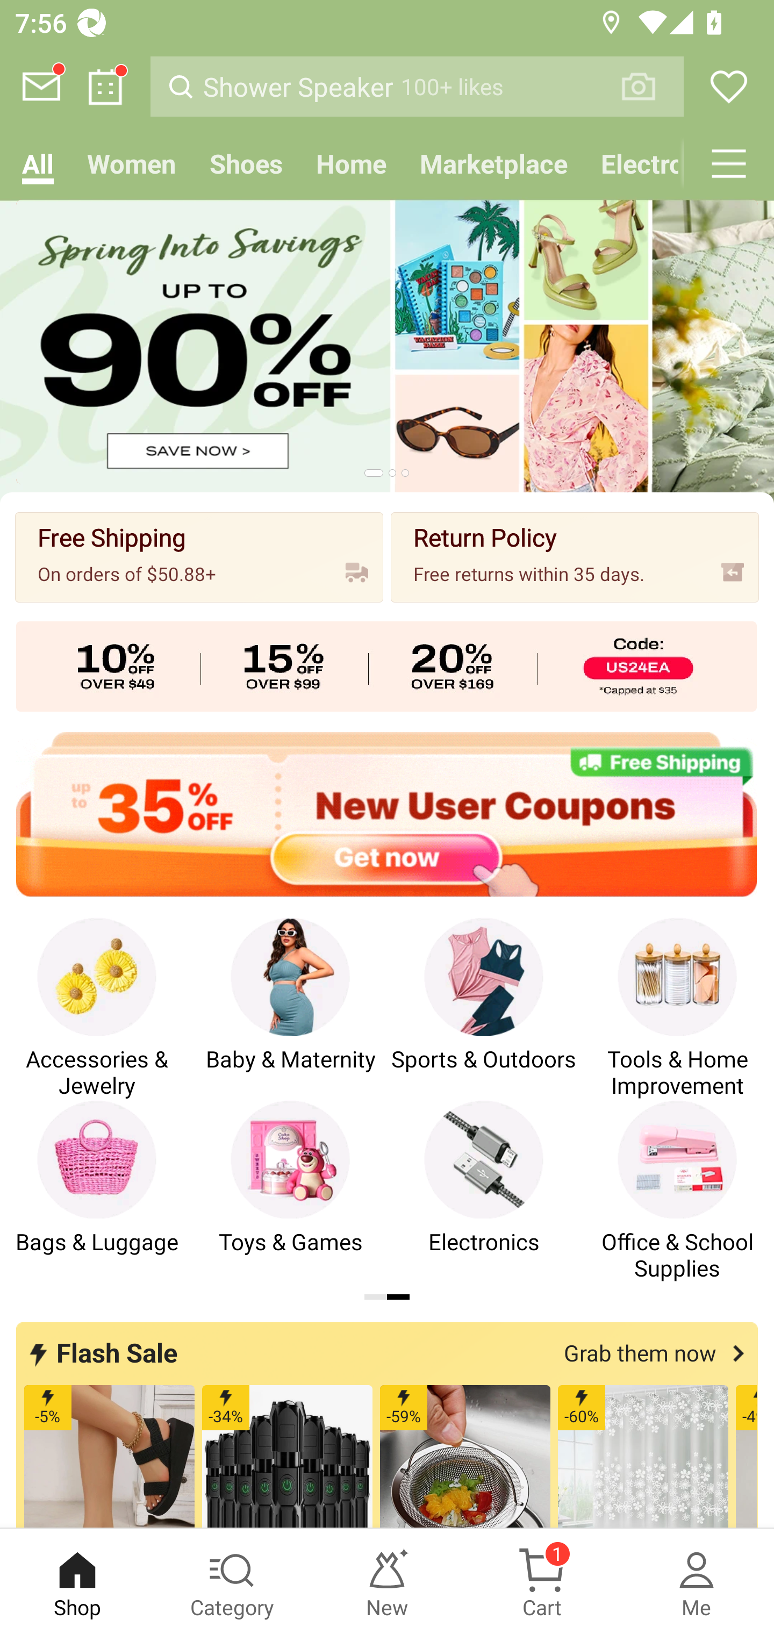  Describe the element at coordinates (131, 163) in the screenshot. I see `Women` at that location.